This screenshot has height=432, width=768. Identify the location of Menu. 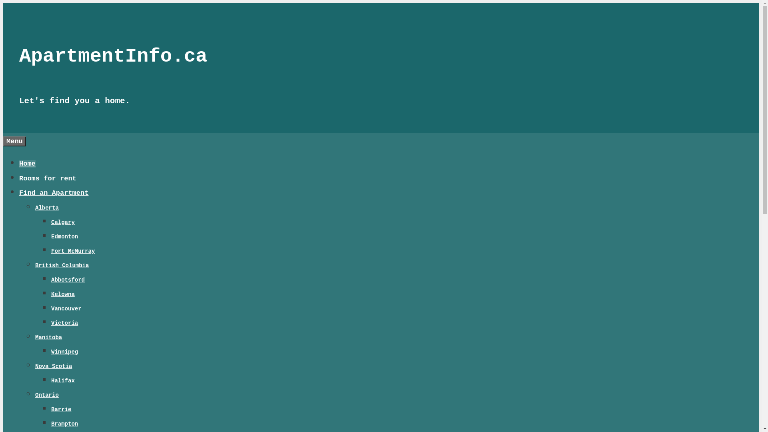
(14, 142).